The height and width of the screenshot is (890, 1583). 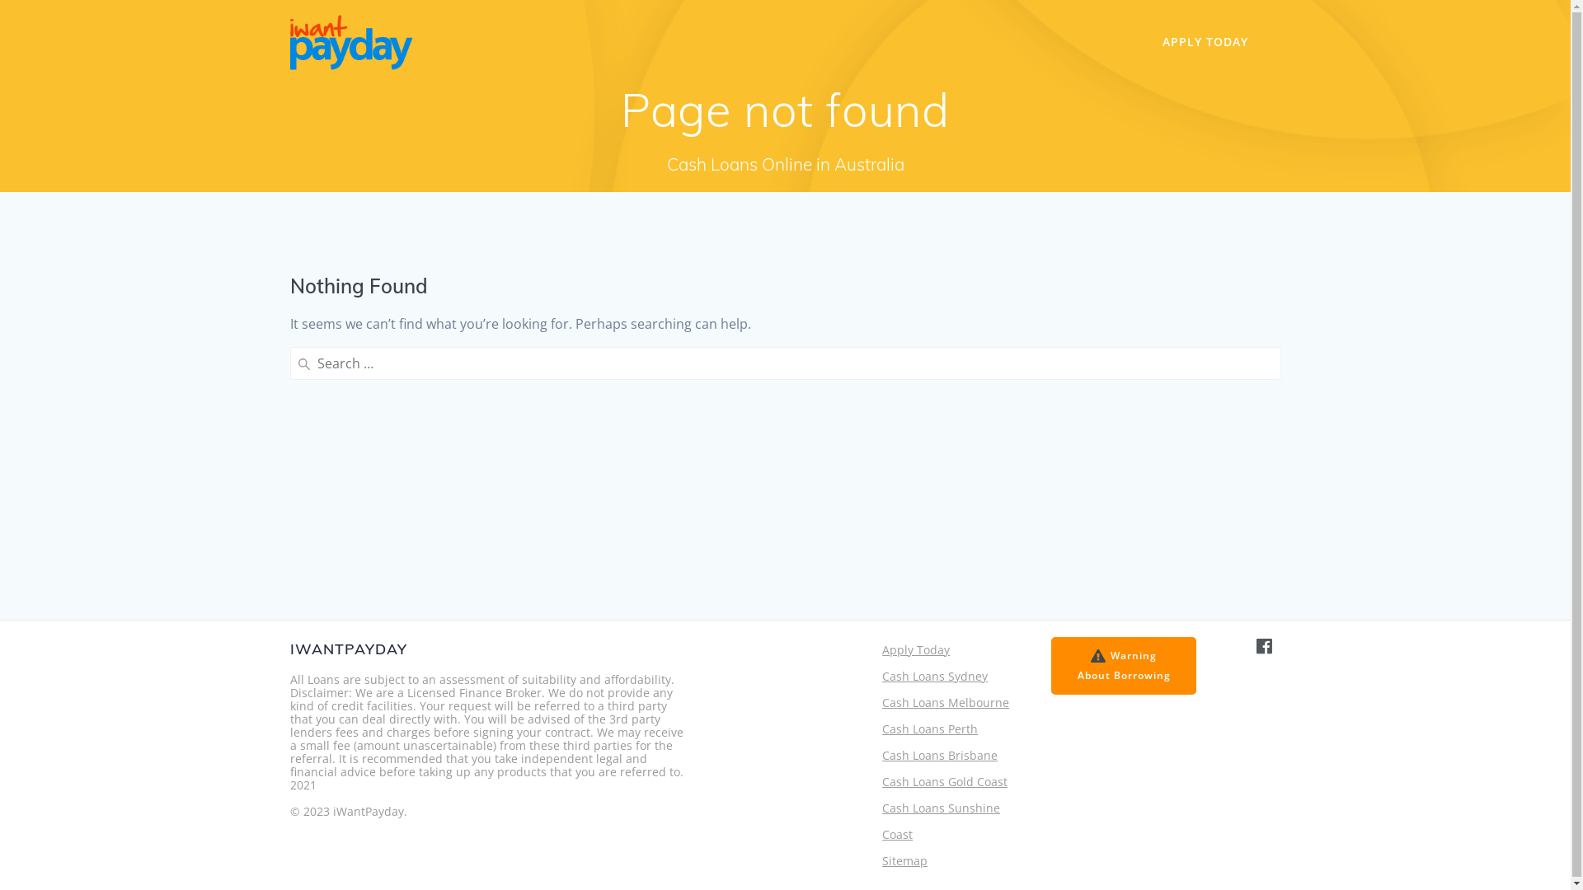 I want to click on Cash Loans Gold Coast, so click(x=945, y=781).